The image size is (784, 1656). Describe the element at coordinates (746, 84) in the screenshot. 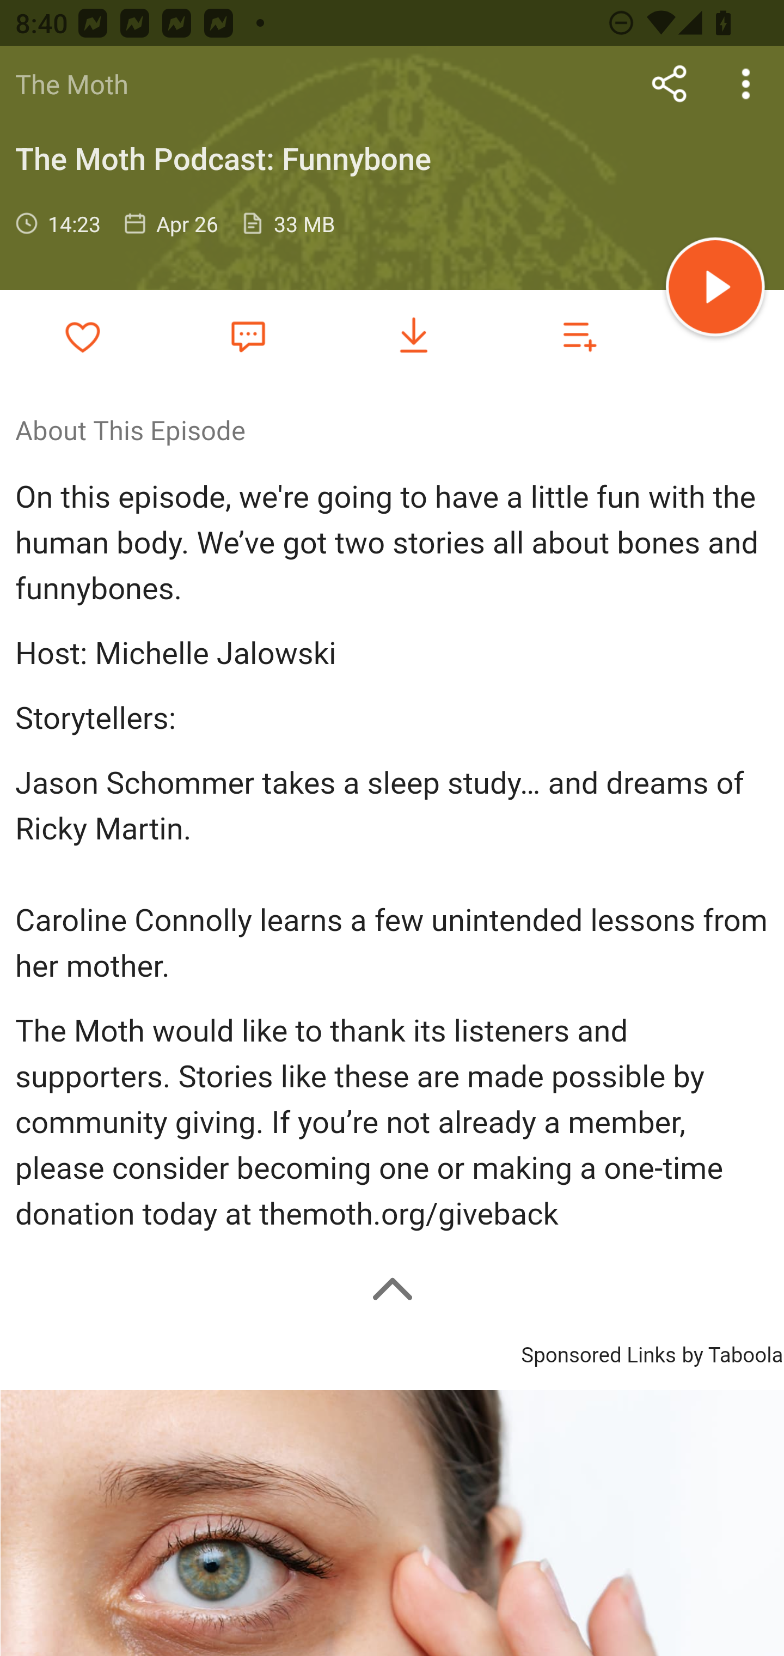

I see `more options` at that location.